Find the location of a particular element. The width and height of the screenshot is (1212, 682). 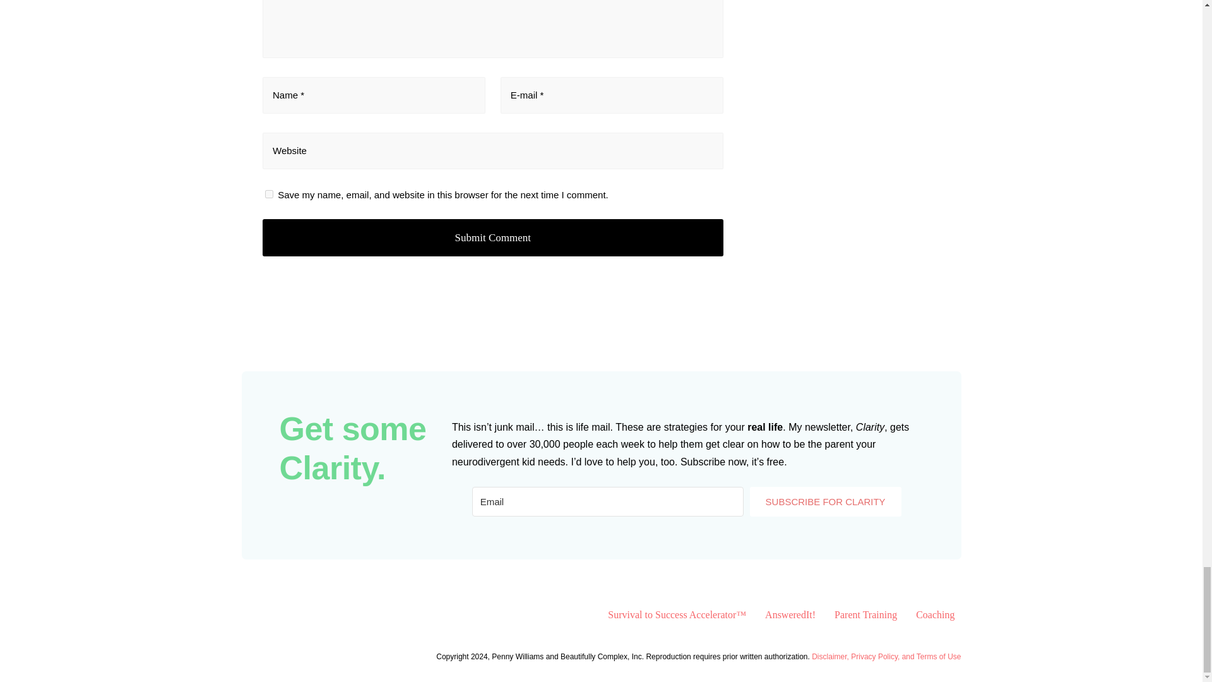

Submit Comment is located at coordinates (493, 237).